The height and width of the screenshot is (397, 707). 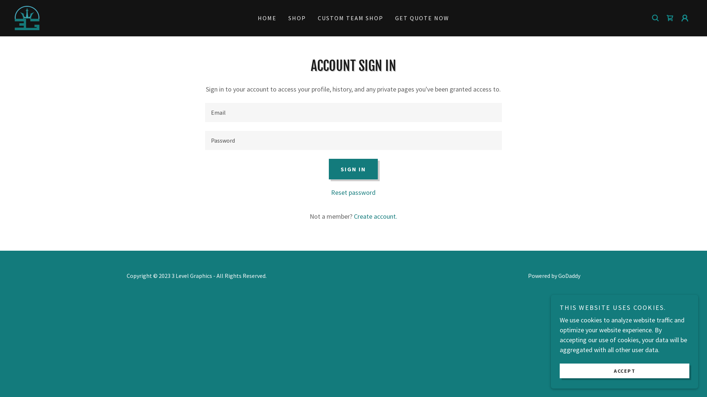 What do you see at coordinates (267, 18) in the screenshot?
I see `HOME` at bounding box center [267, 18].